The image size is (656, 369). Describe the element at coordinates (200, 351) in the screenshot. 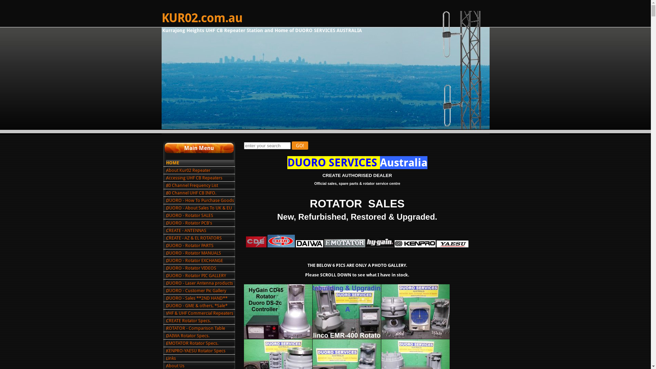

I see `KENPRO-YAESU Rotator Specs` at that location.